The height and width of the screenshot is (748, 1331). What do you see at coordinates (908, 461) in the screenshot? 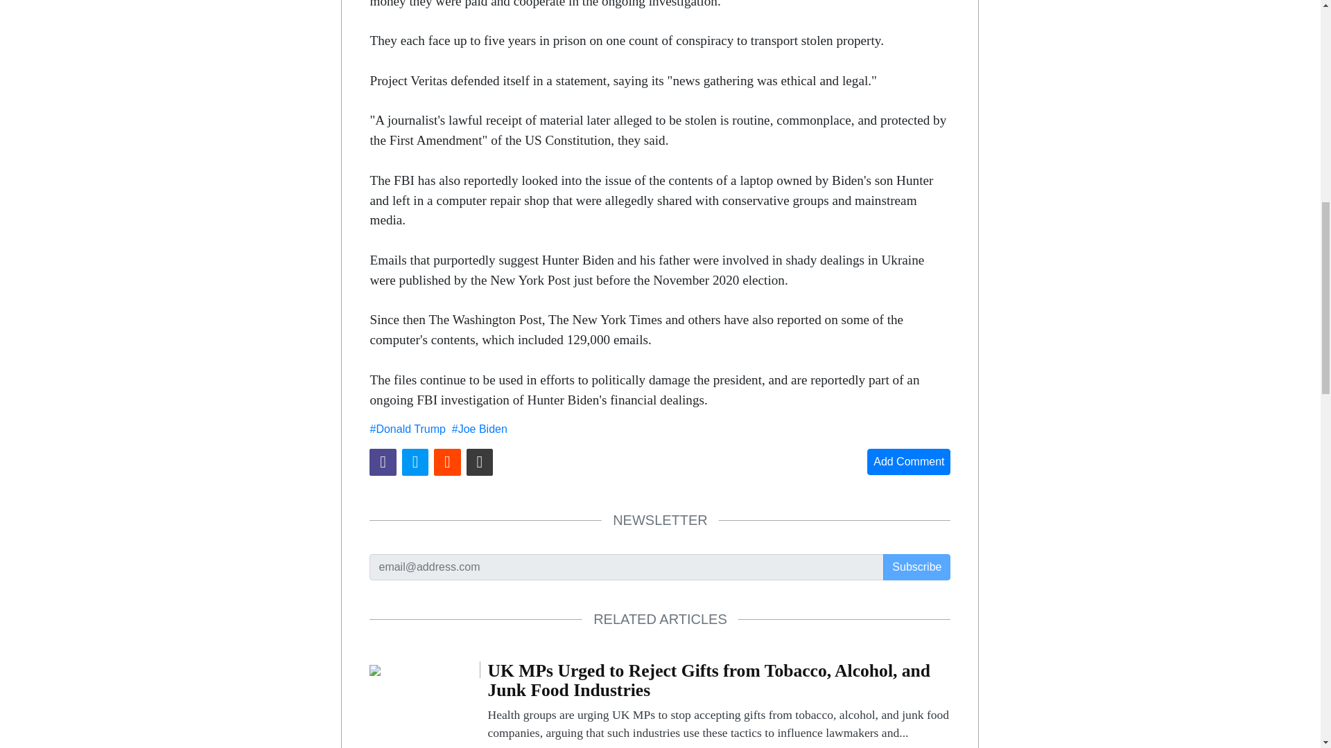
I see `Add Comment` at bounding box center [908, 461].